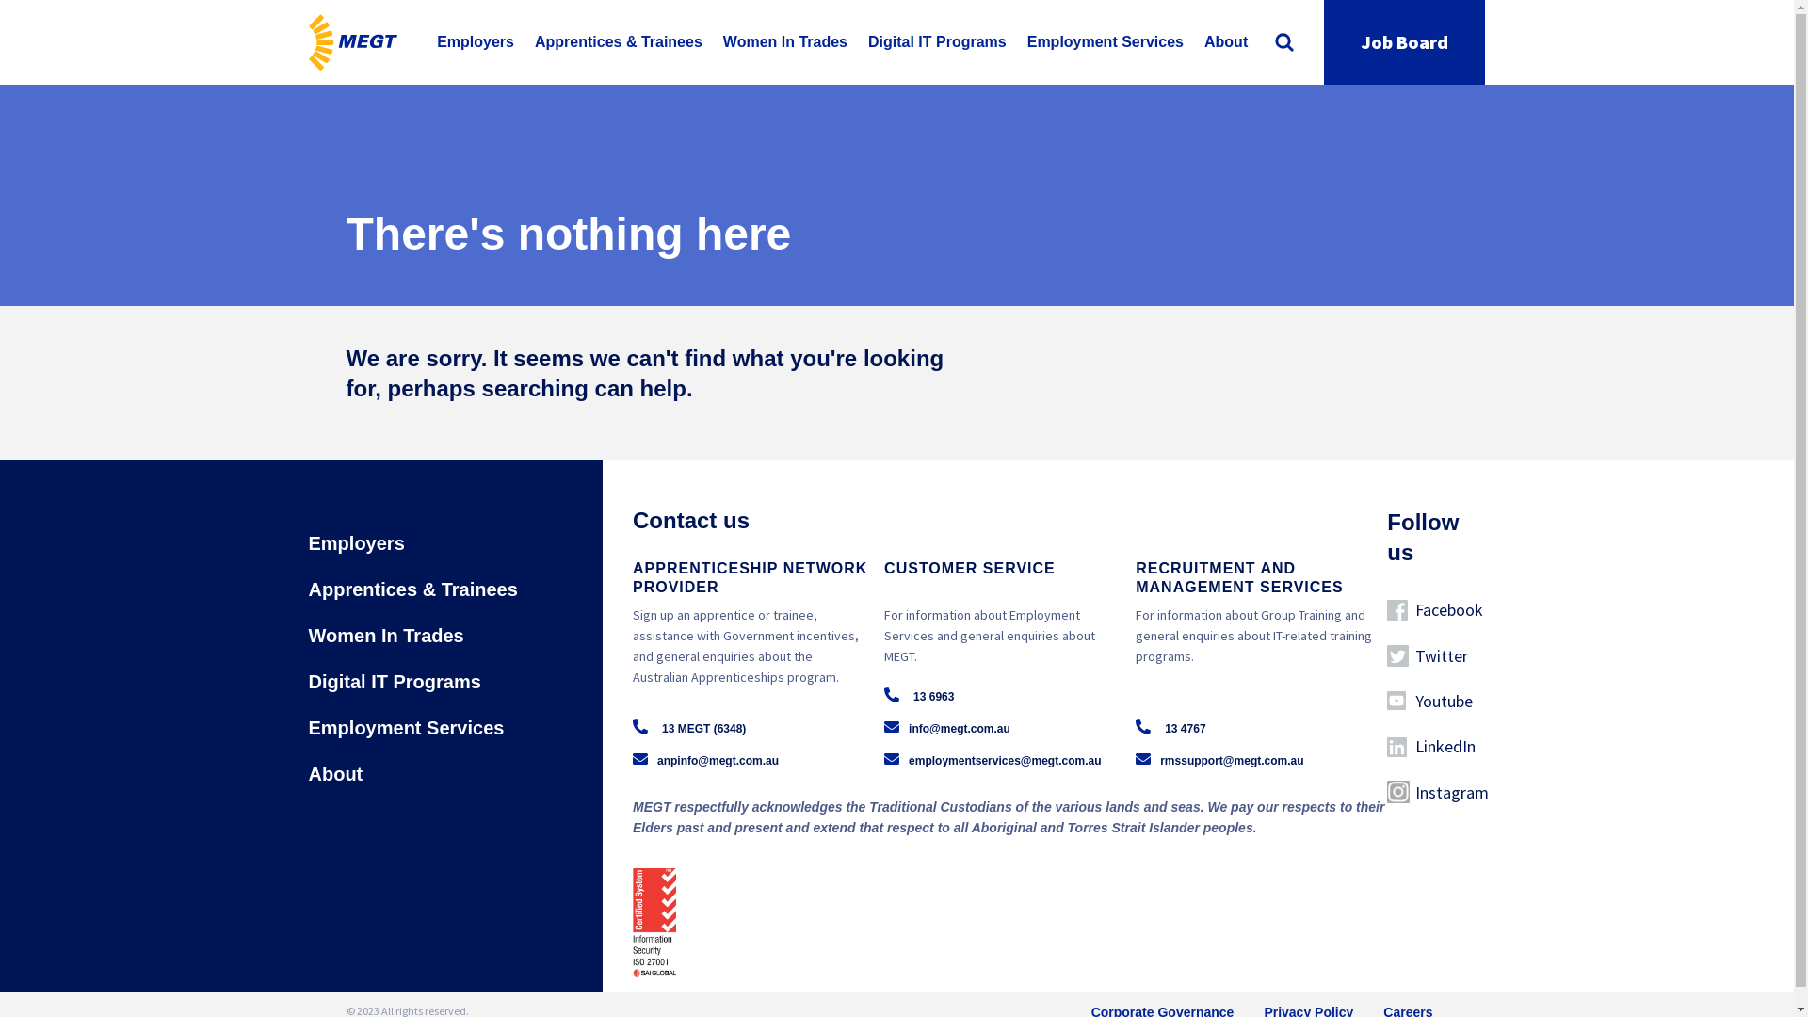 The width and height of the screenshot is (1808, 1017). I want to click on Digital IT Programs, so click(399, 681).